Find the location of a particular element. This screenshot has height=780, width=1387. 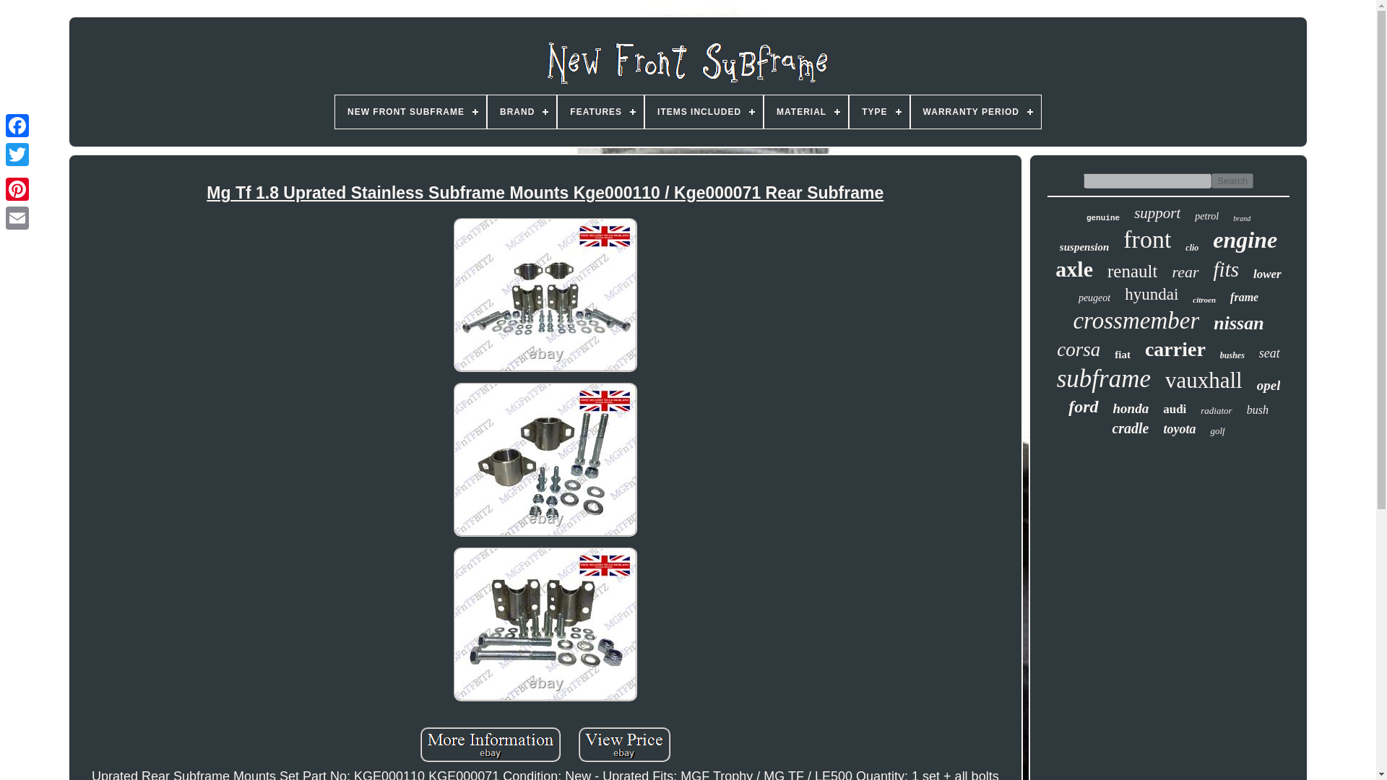

FEATURES is located at coordinates (600, 111).